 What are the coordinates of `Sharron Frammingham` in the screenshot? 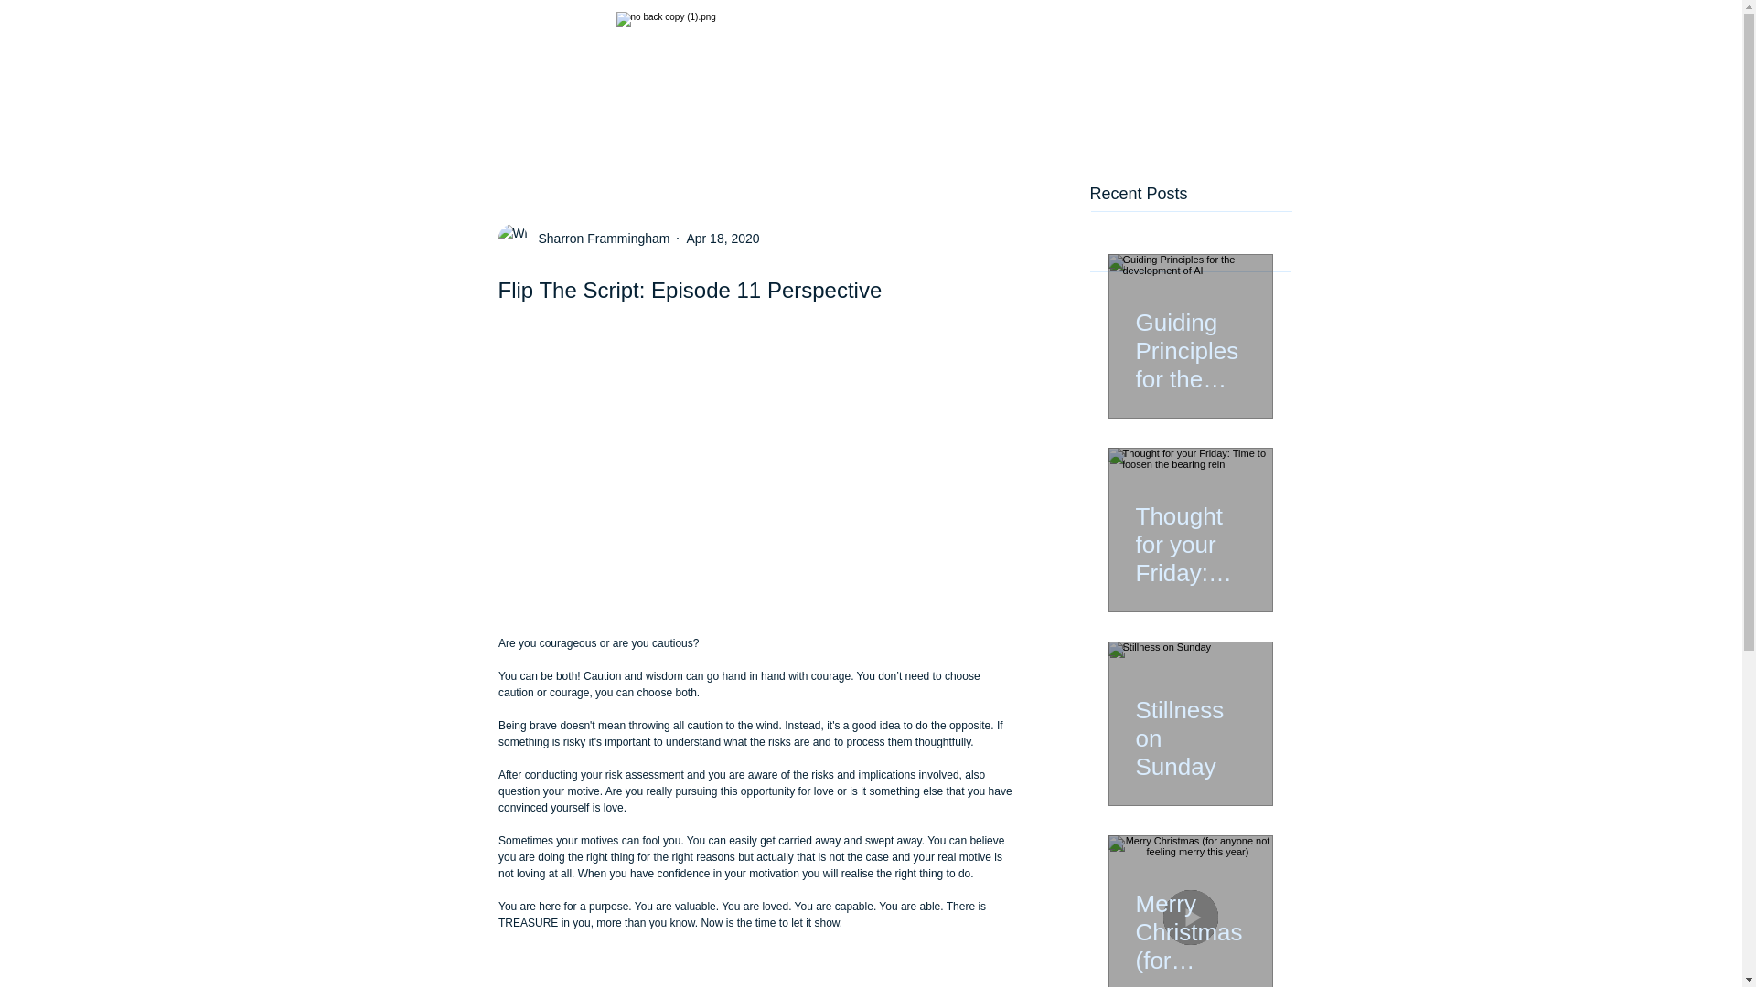 It's located at (598, 238).